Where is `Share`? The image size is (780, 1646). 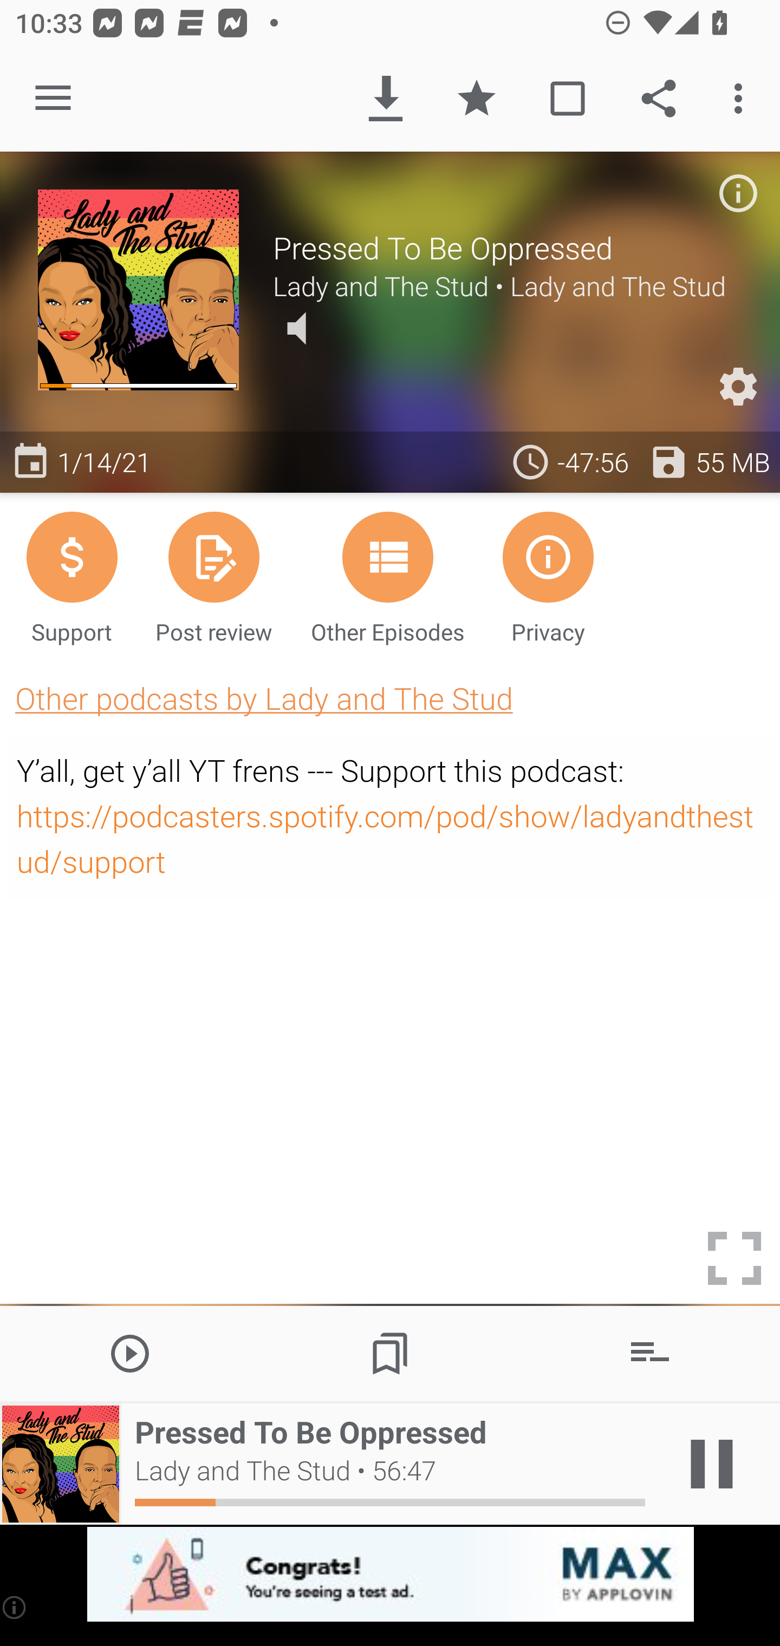
Share is located at coordinates (659, 99).